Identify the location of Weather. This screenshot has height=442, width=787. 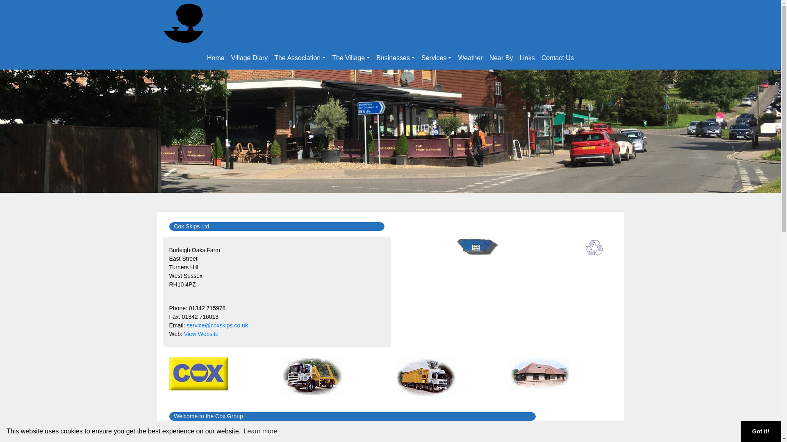
(470, 58).